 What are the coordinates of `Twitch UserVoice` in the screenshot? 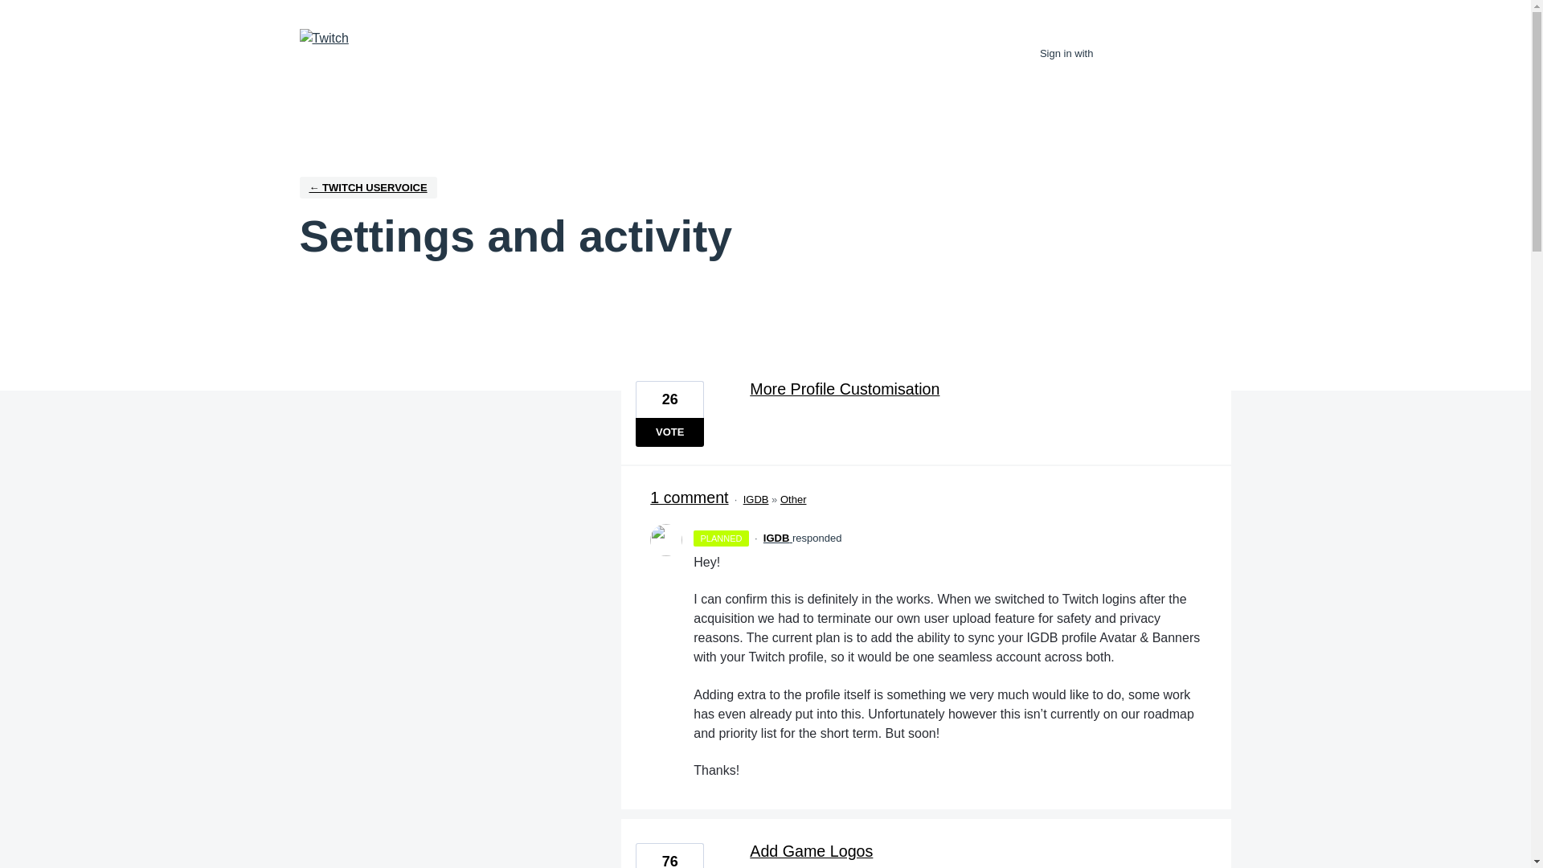 It's located at (323, 39).